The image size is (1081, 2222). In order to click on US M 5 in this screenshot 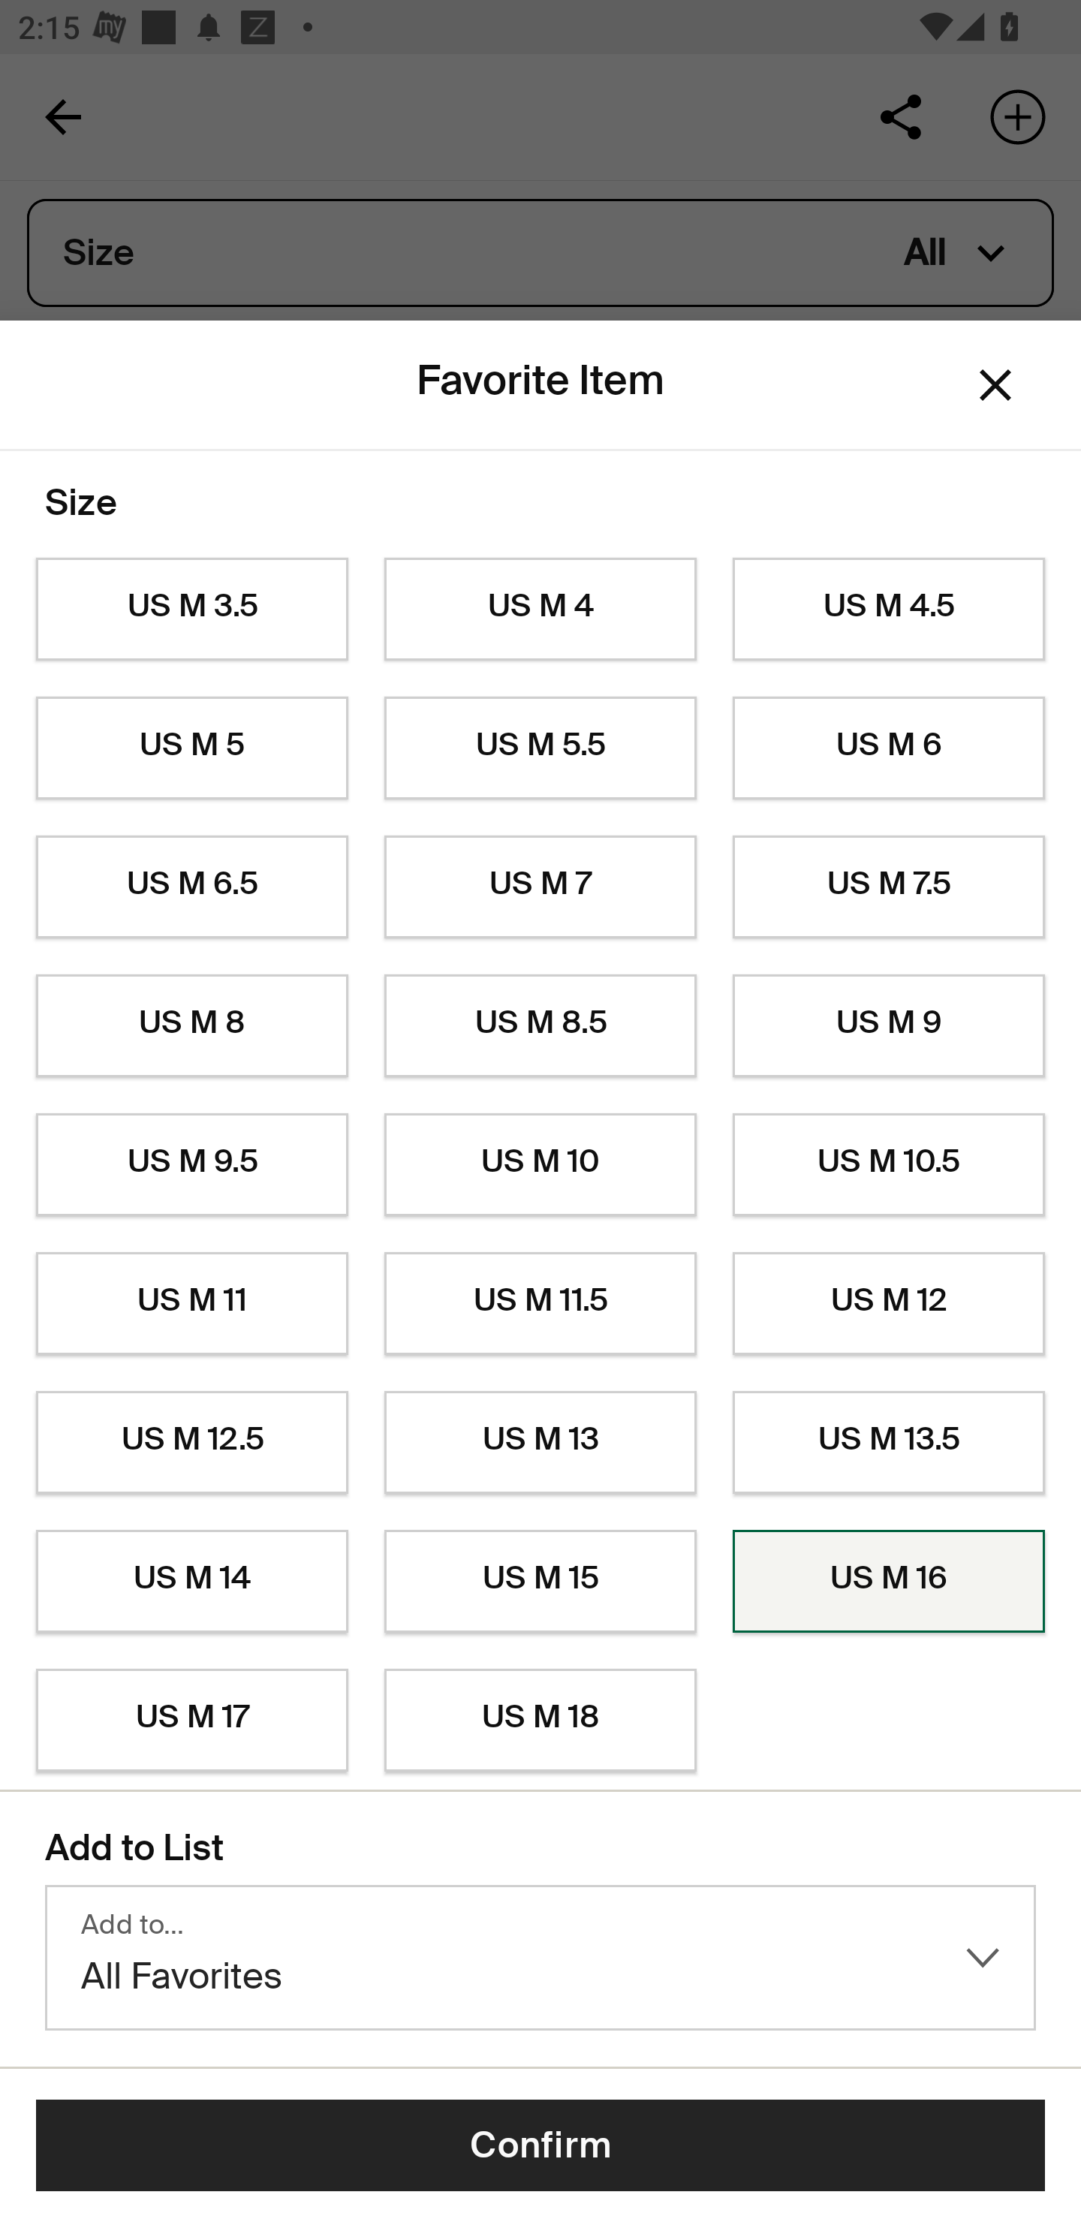, I will do `click(191, 748)`.